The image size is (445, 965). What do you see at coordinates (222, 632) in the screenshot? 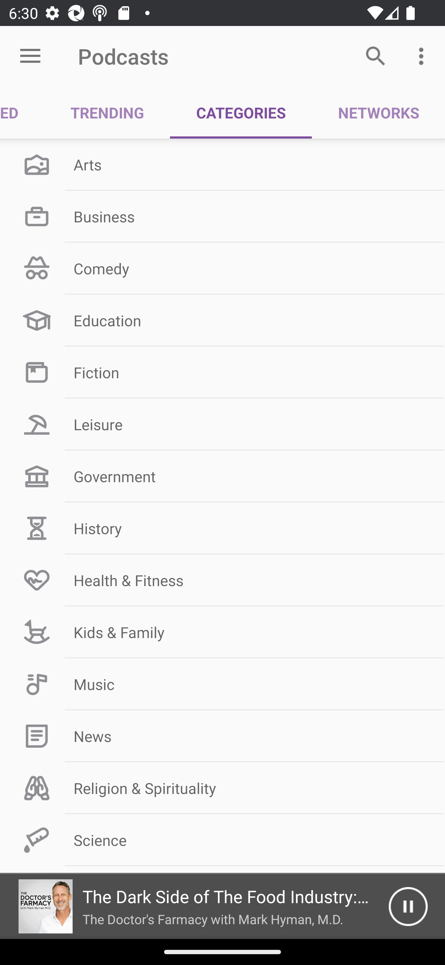
I see `Kids & Family` at bounding box center [222, 632].